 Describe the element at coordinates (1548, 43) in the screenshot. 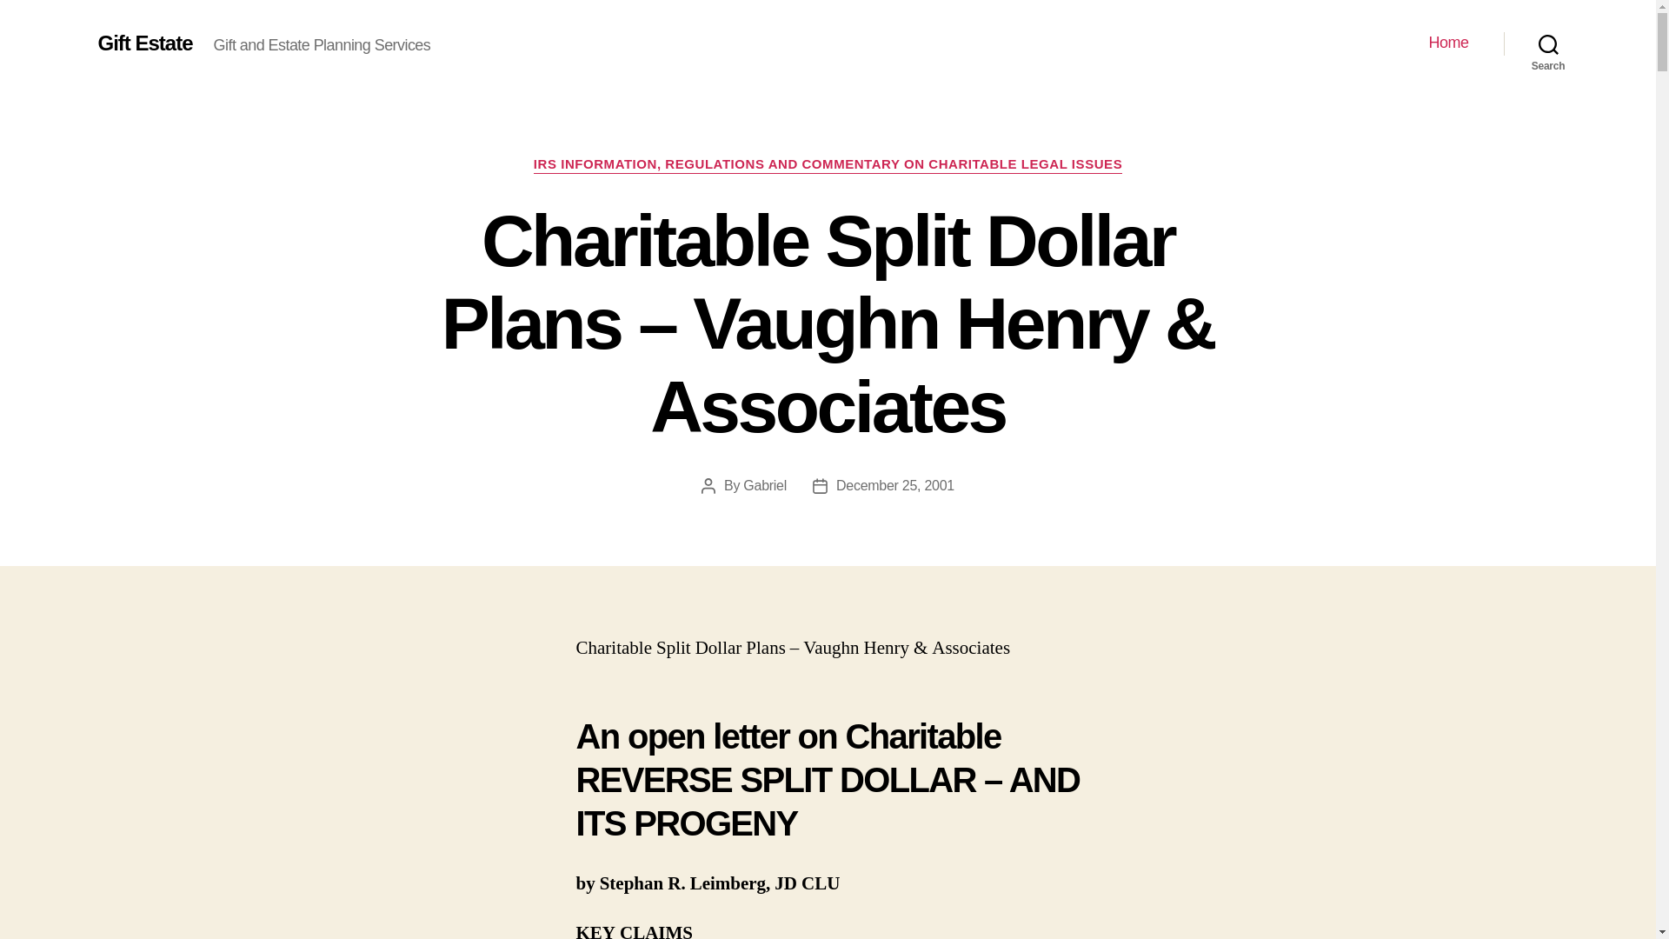

I see `Search` at that location.